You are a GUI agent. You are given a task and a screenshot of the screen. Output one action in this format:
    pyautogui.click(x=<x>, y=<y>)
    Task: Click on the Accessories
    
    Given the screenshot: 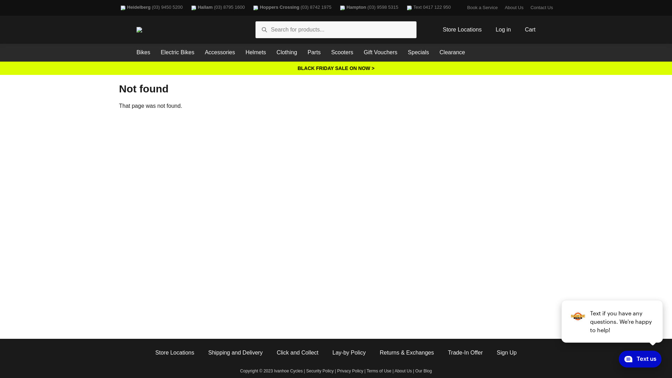 What is the action you would take?
    pyautogui.click(x=220, y=52)
    